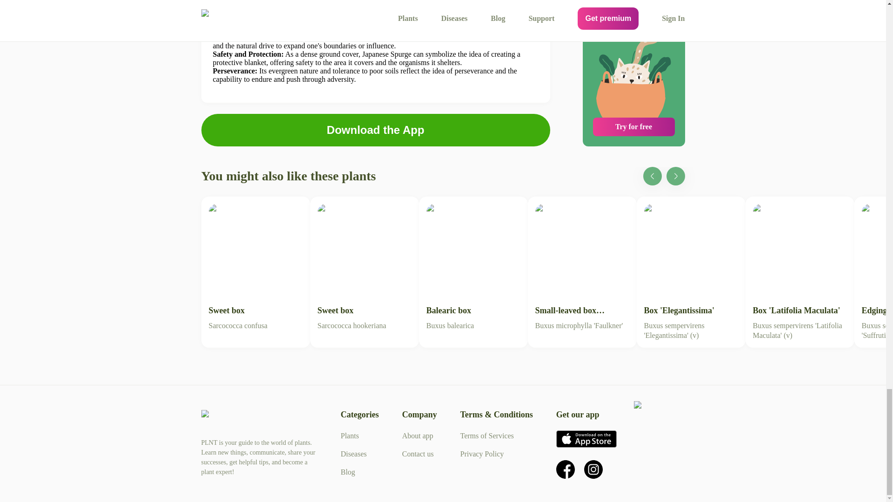 Image resolution: width=893 pixels, height=502 pixels. I want to click on Diseases, so click(255, 267).